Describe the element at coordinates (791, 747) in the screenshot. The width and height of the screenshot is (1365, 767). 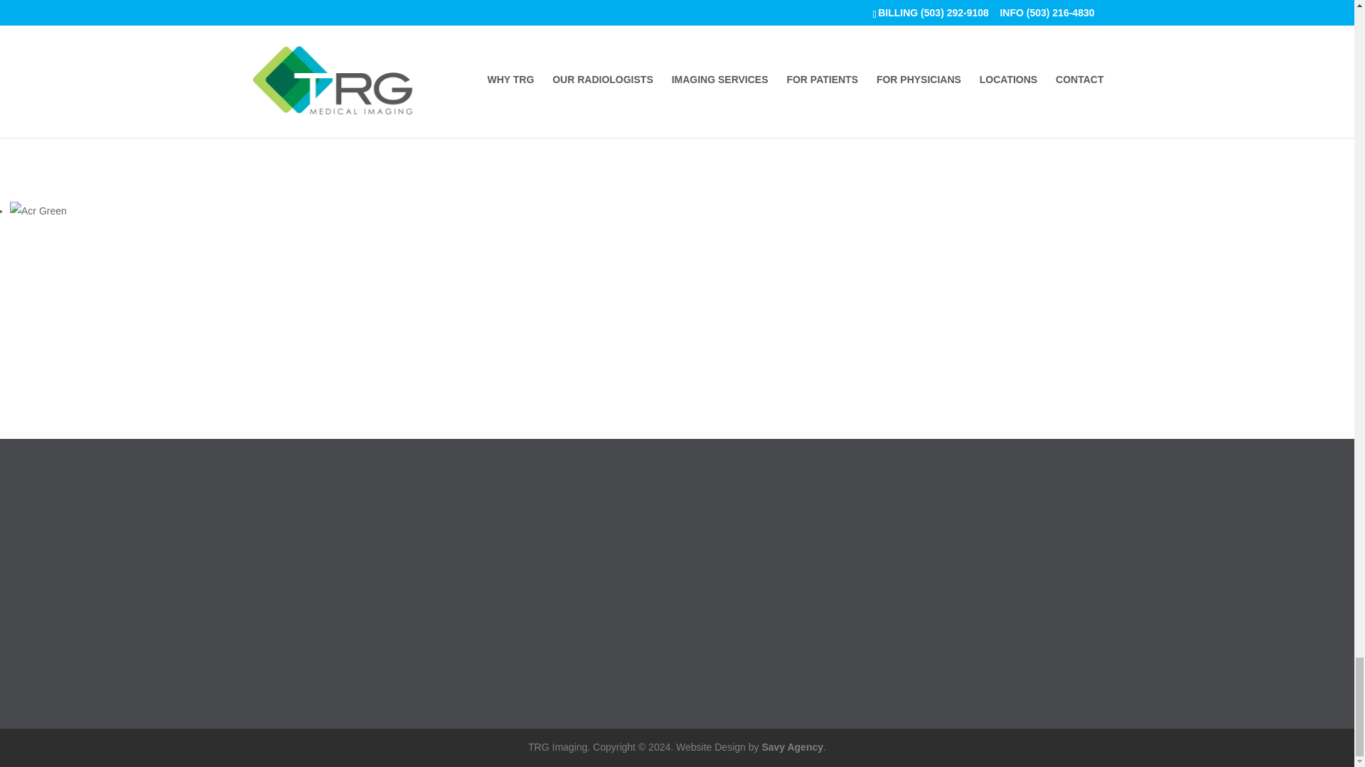
I see `Savy Agency` at that location.